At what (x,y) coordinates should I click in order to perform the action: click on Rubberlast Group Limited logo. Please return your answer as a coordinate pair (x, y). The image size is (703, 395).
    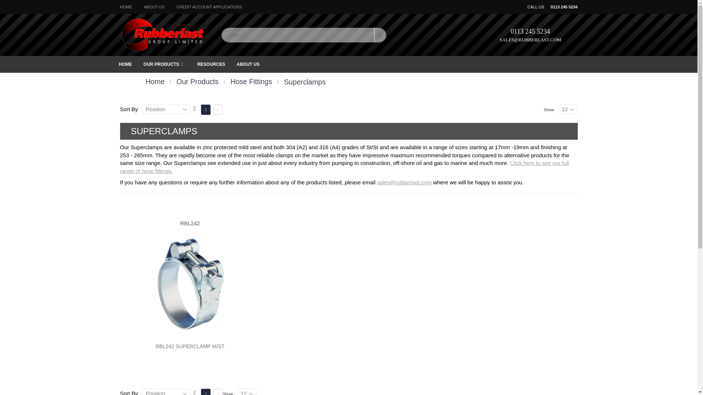
    Looking at the image, I should click on (163, 34).